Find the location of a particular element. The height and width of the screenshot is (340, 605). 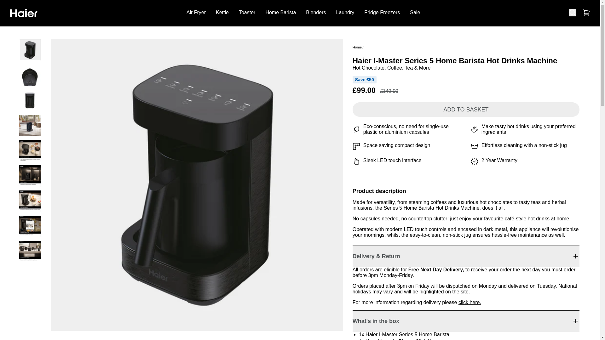

Air Fryer is located at coordinates (196, 12).